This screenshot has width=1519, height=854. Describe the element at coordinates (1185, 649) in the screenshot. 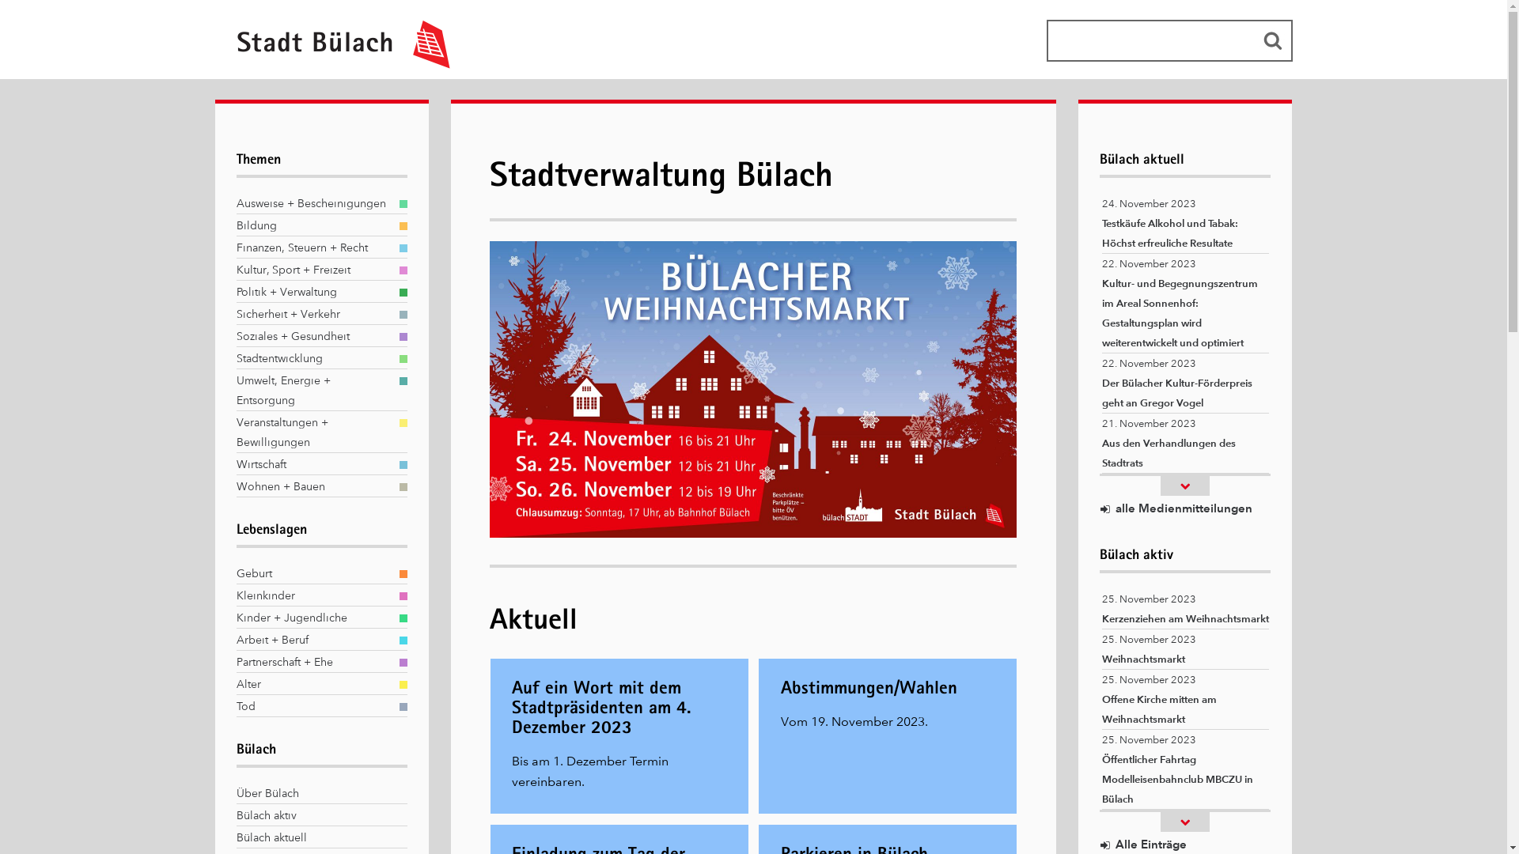

I see `25. November 2023
Weihnachtsmarkt` at that location.